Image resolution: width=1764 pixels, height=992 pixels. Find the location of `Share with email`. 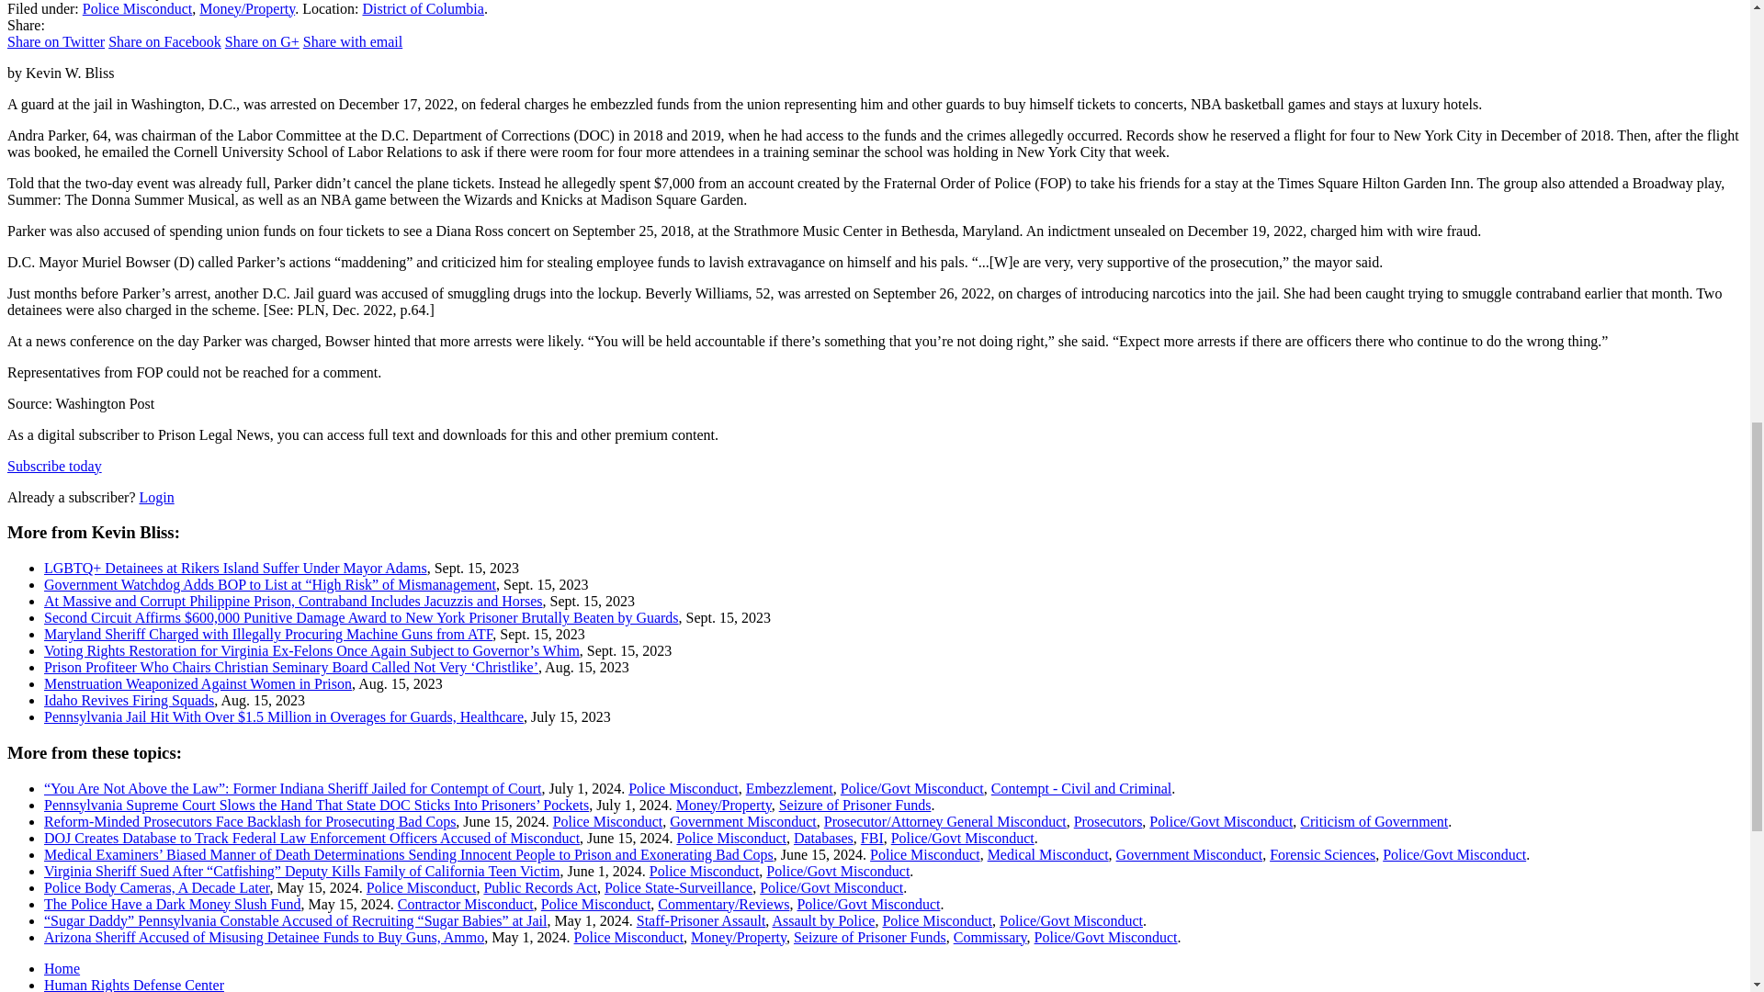

Share with email is located at coordinates (353, 41).